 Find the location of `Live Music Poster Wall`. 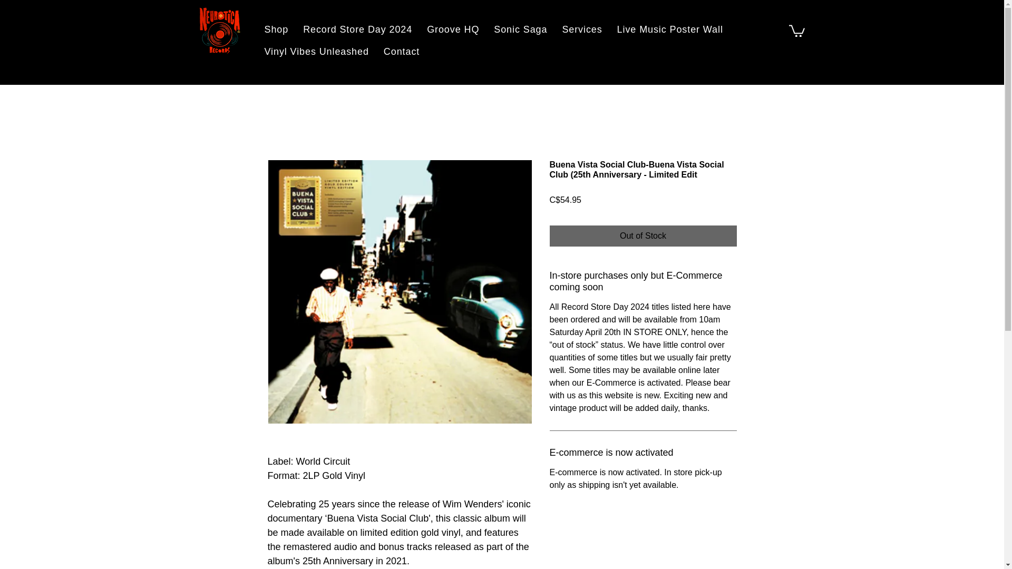

Live Music Poster Wall is located at coordinates (670, 30).